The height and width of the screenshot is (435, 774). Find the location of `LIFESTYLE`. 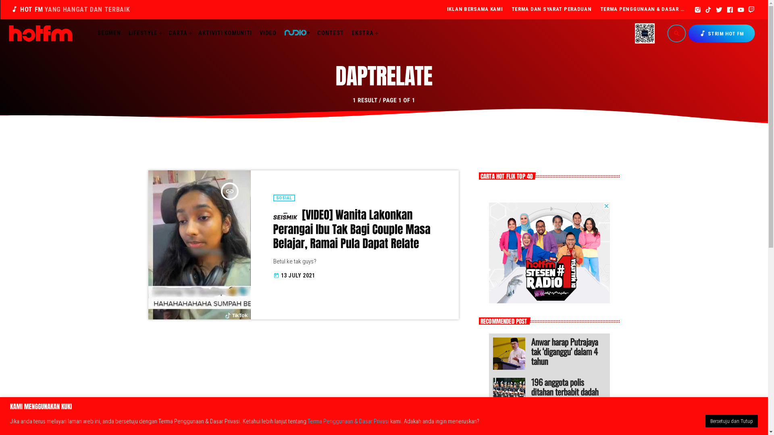

LIFESTYLE is located at coordinates (144, 33).